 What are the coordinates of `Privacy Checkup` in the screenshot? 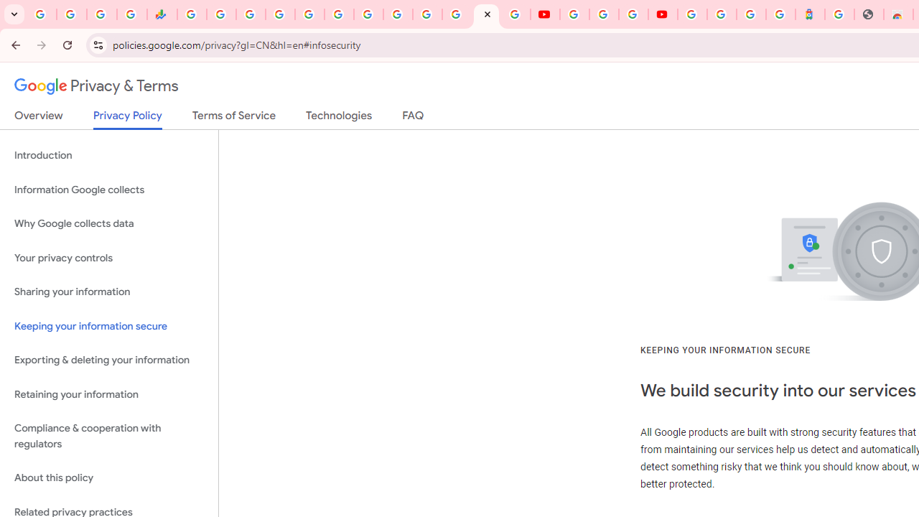 It's located at (516, 14).